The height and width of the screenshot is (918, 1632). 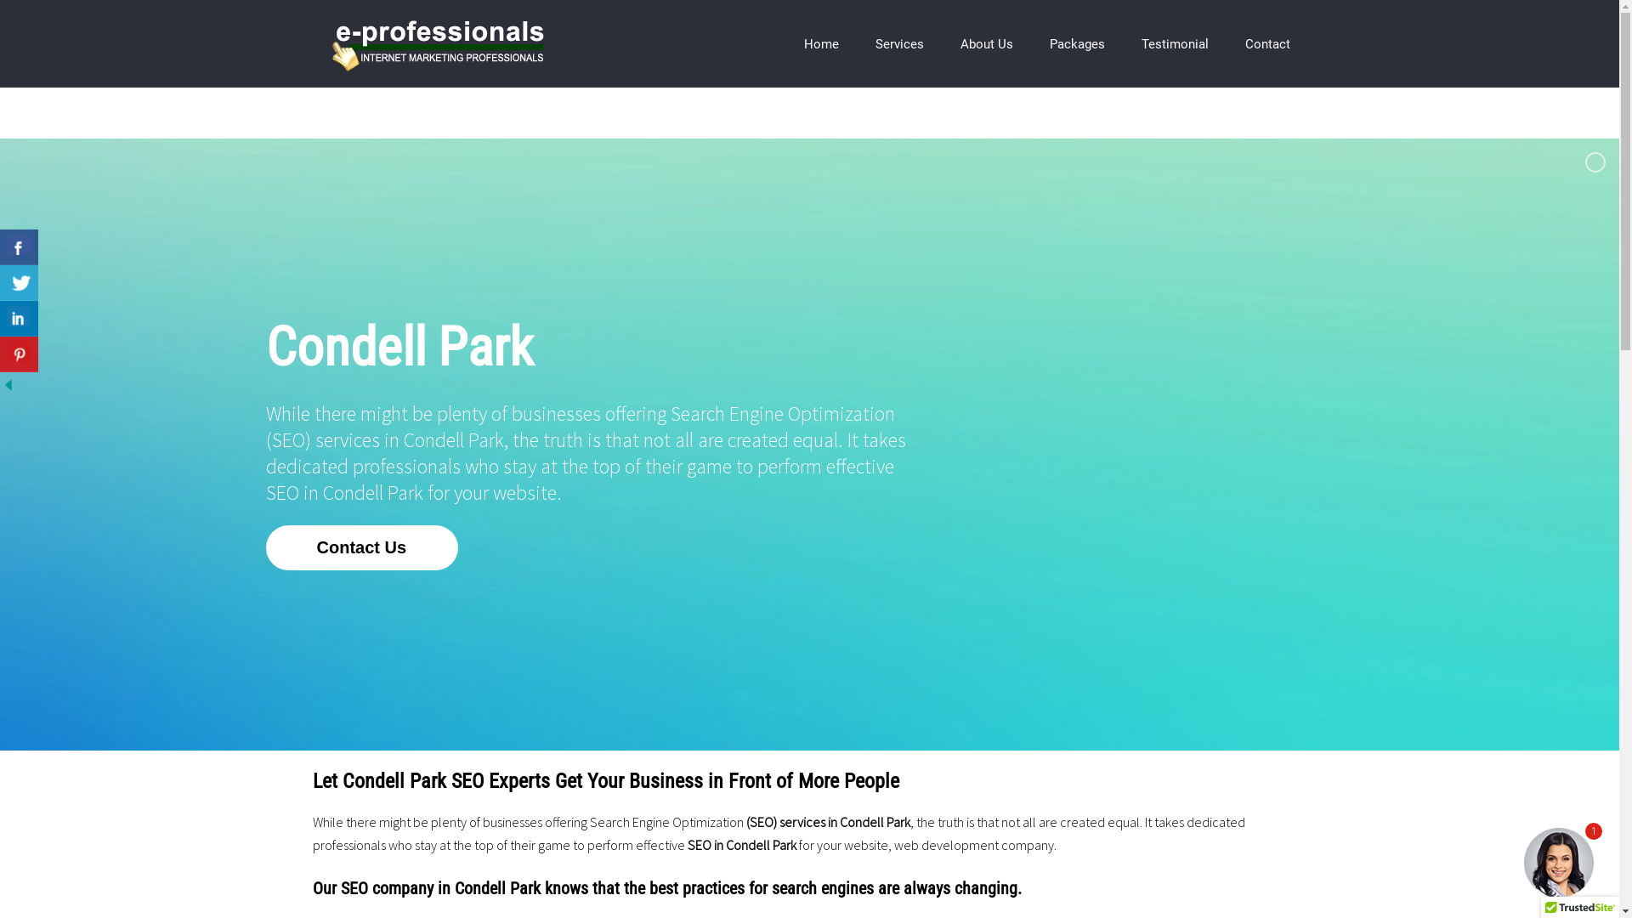 I want to click on Hide Buttons, so click(x=8, y=383).